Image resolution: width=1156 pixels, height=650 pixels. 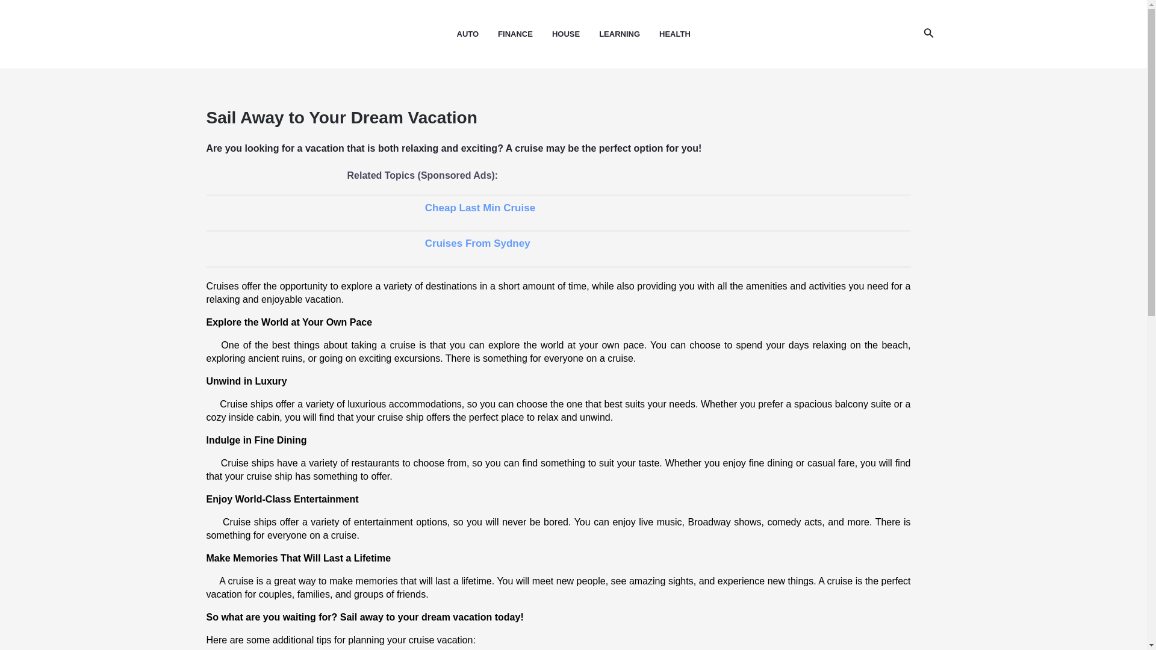 I want to click on HOUSE, so click(x=576, y=34).